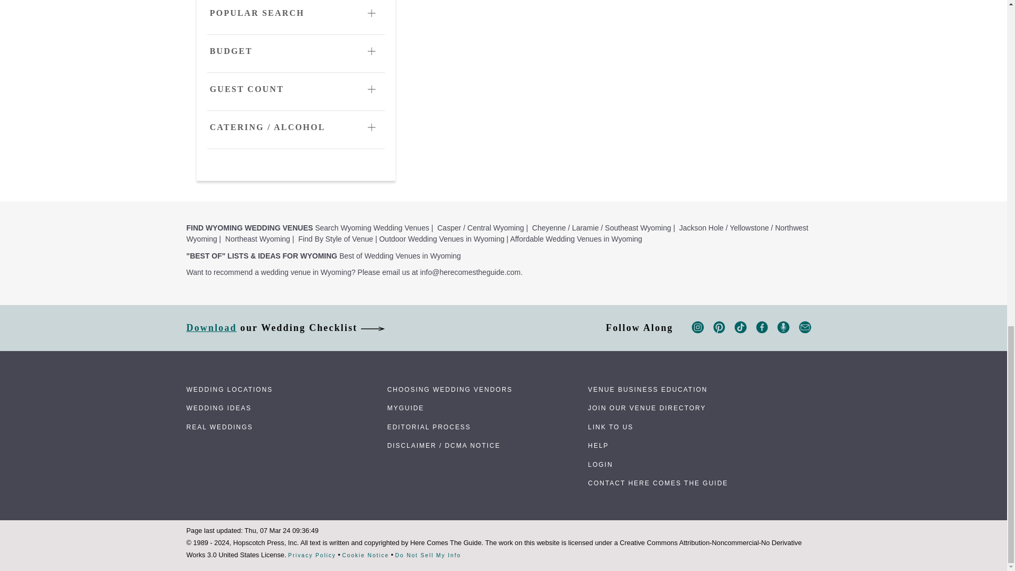 The height and width of the screenshot is (571, 1015). I want to click on Search Wyoming Wedding Venues, so click(372, 227).